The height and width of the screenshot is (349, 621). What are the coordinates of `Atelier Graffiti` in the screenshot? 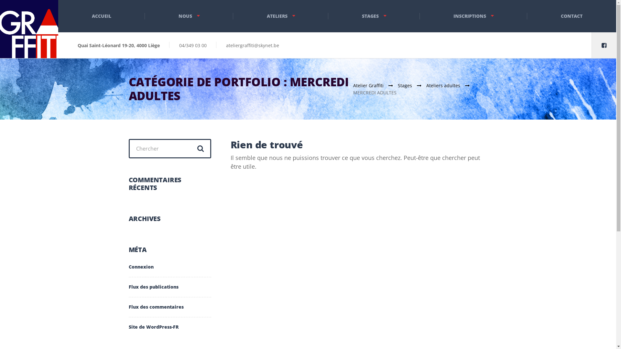 It's located at (376, 85).